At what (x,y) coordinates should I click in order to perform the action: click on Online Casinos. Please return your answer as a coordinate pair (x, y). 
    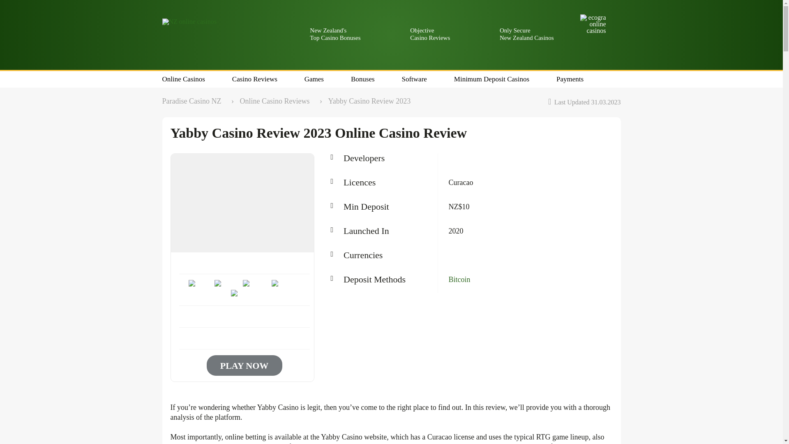
    Looking at the image, I should click on (183, 81).